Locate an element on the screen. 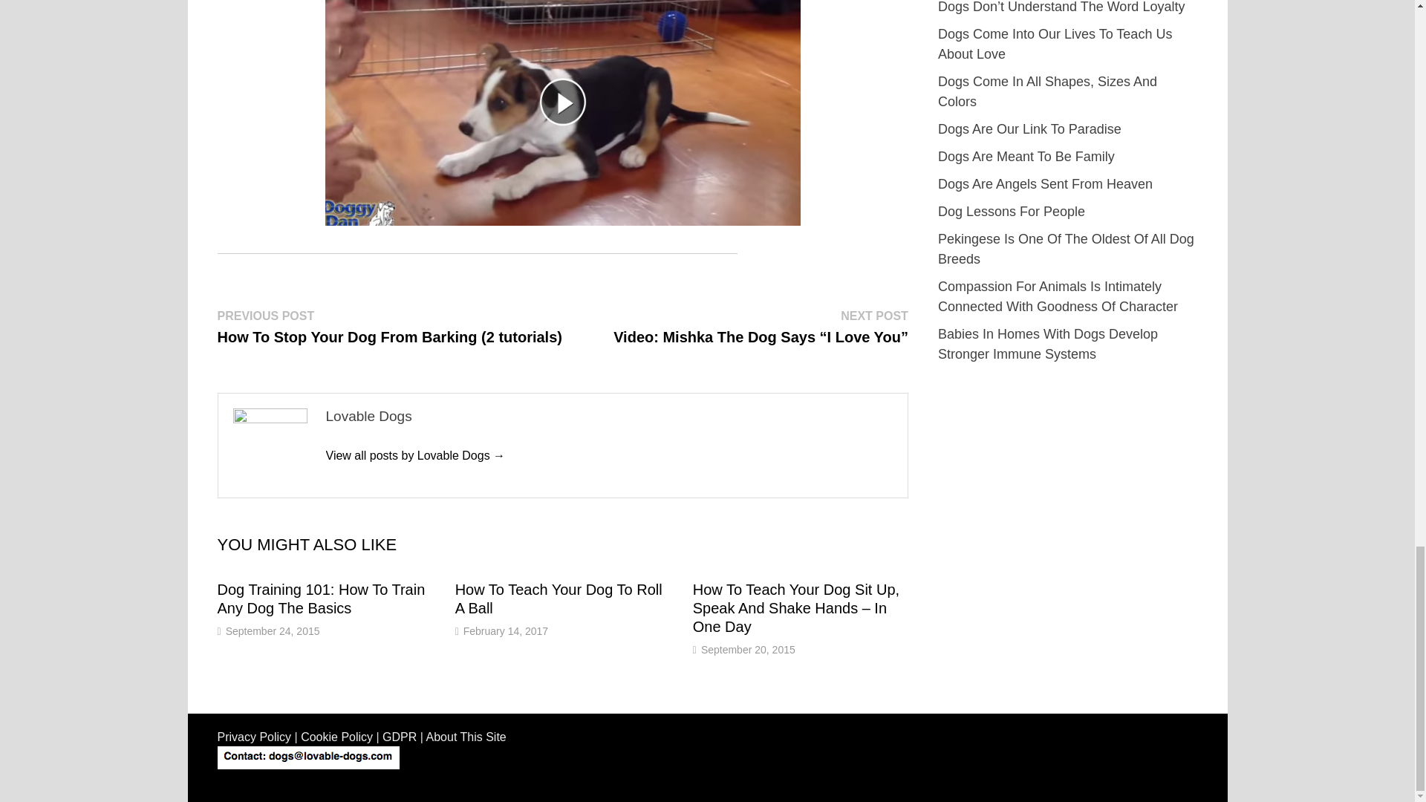  Dog Training 101: How To Train Any Dog The Basics is located at coordinates (321, 599).